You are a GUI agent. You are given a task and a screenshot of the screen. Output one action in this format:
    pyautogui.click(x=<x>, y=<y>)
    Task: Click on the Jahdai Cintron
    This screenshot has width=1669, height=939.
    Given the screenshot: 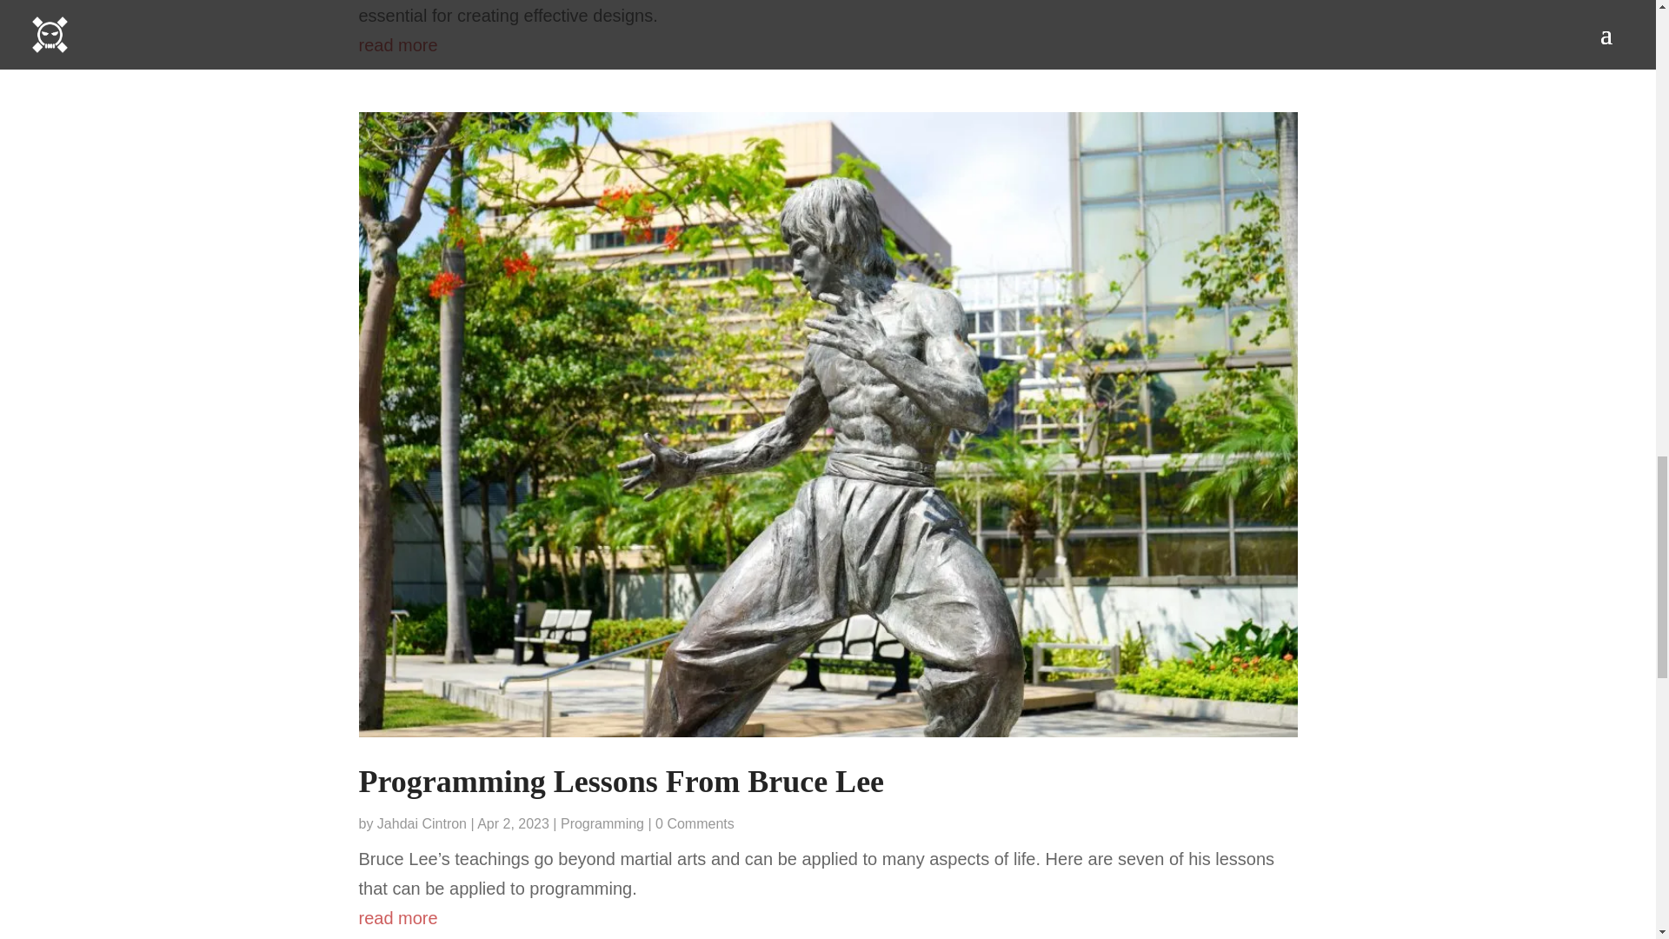 What is the action you would take?
    pyautogui.click(x=422, y=822)
    